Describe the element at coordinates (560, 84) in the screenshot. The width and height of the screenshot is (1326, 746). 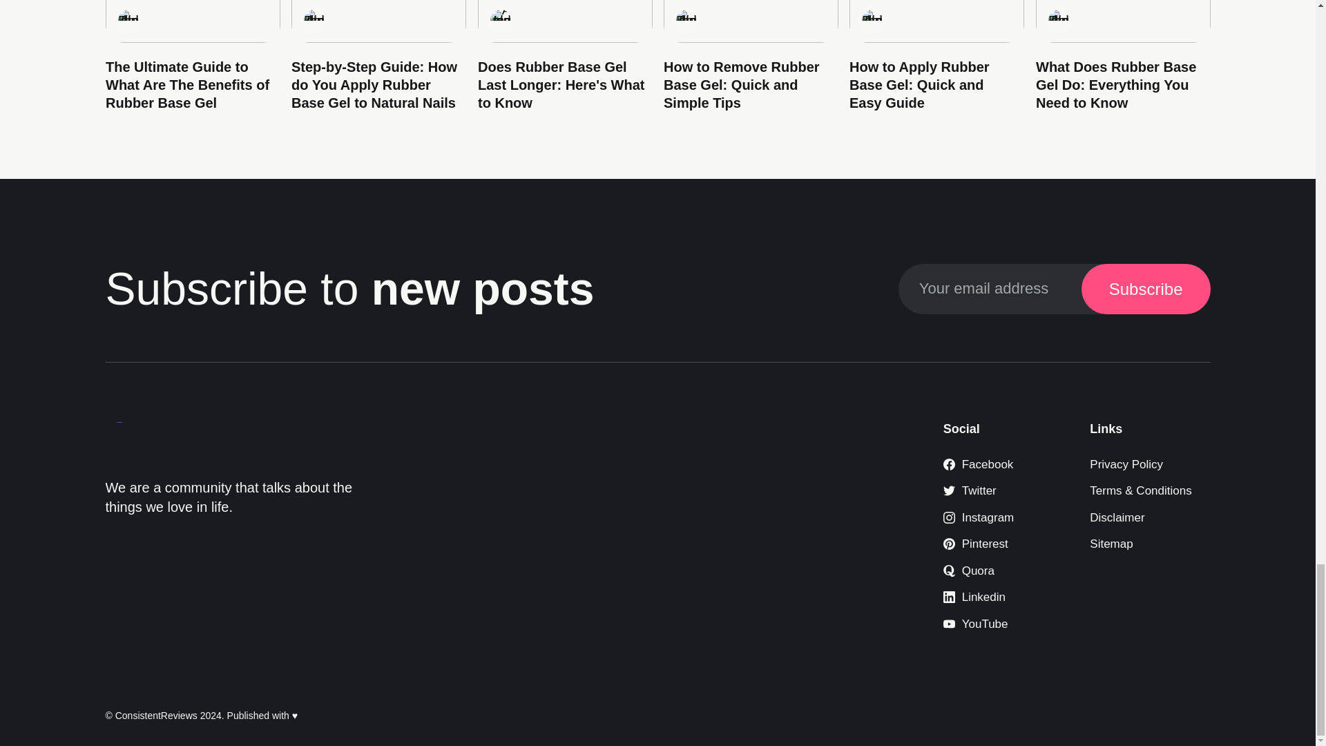
I see `Does Rubber Base Gel Last Longer: Here's What to Know` at that location.